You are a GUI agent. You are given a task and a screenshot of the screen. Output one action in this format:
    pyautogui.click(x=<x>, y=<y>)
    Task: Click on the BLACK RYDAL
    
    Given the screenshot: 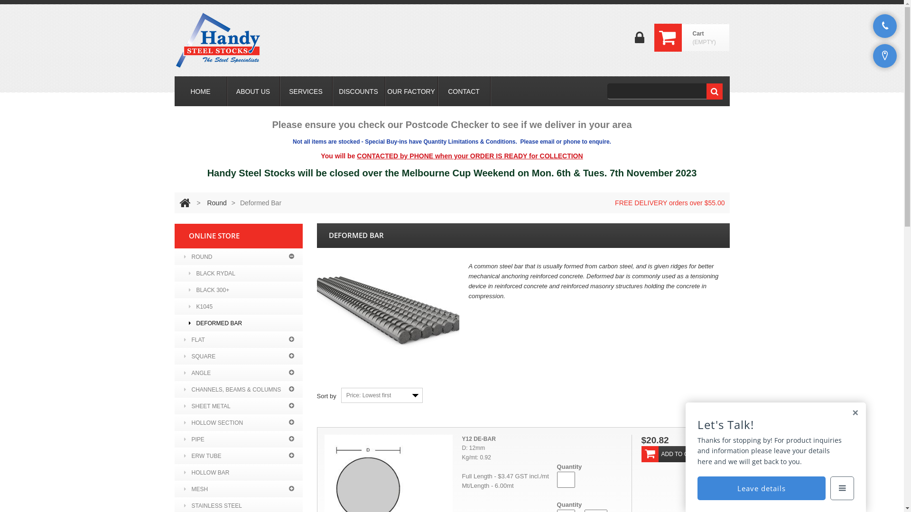 What is the action you would take?
    pyautogui.click(x=239, y=273)
    